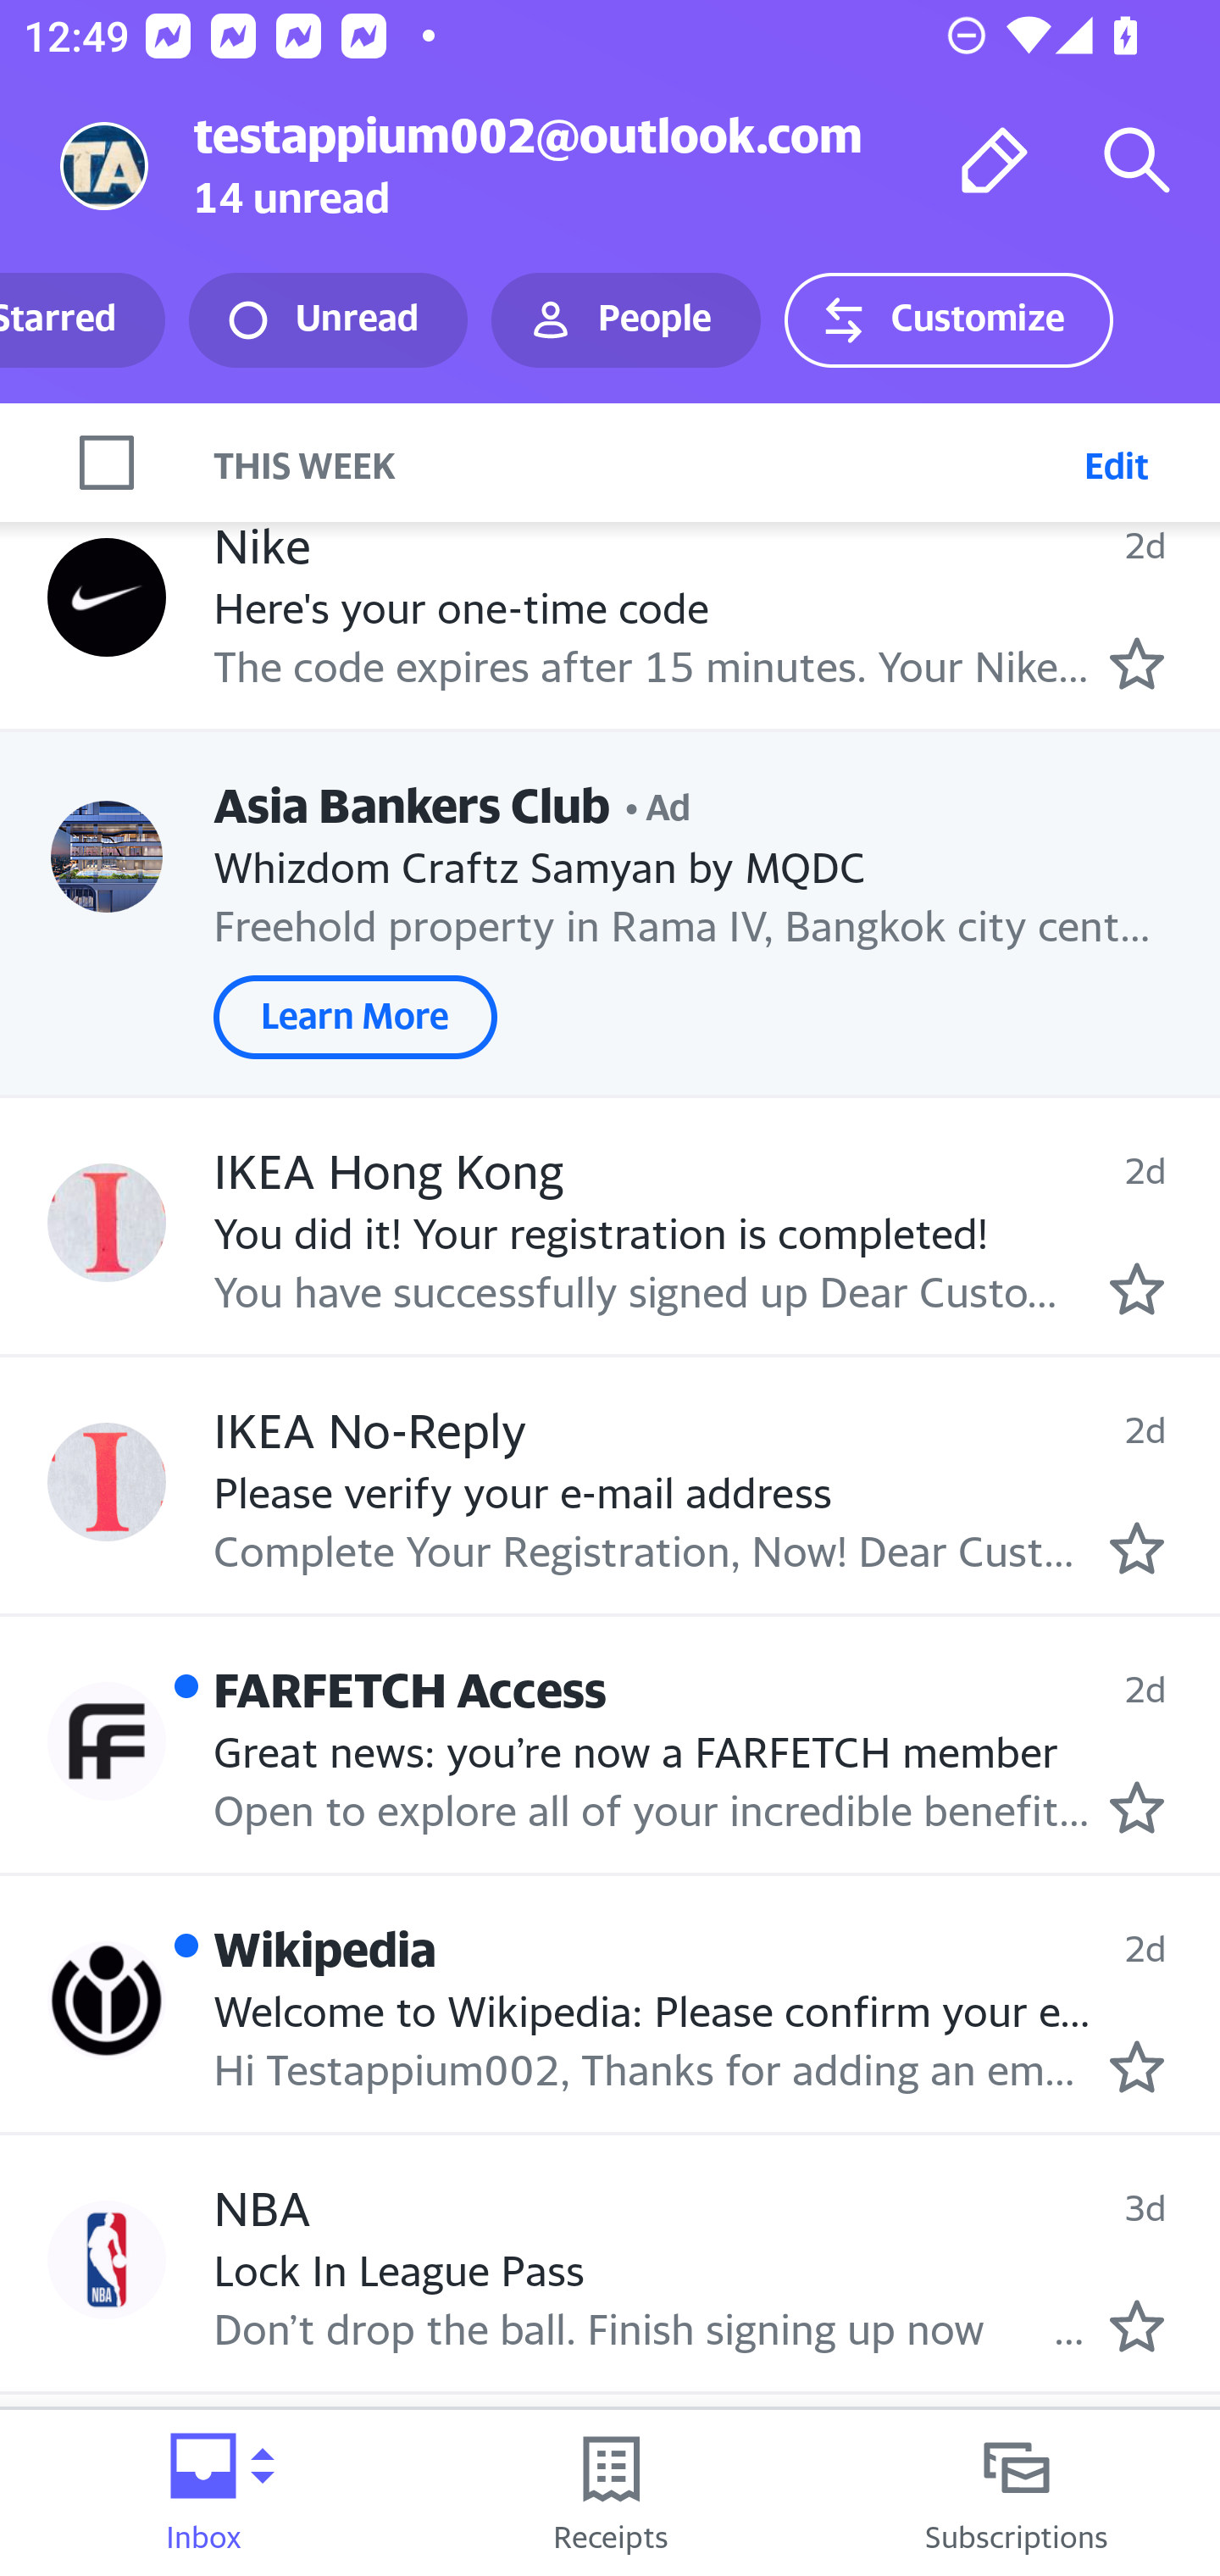 The height and width of the screenshot is (2576, 1220). I want to click on Mark as starred., so click(1137, 2067).